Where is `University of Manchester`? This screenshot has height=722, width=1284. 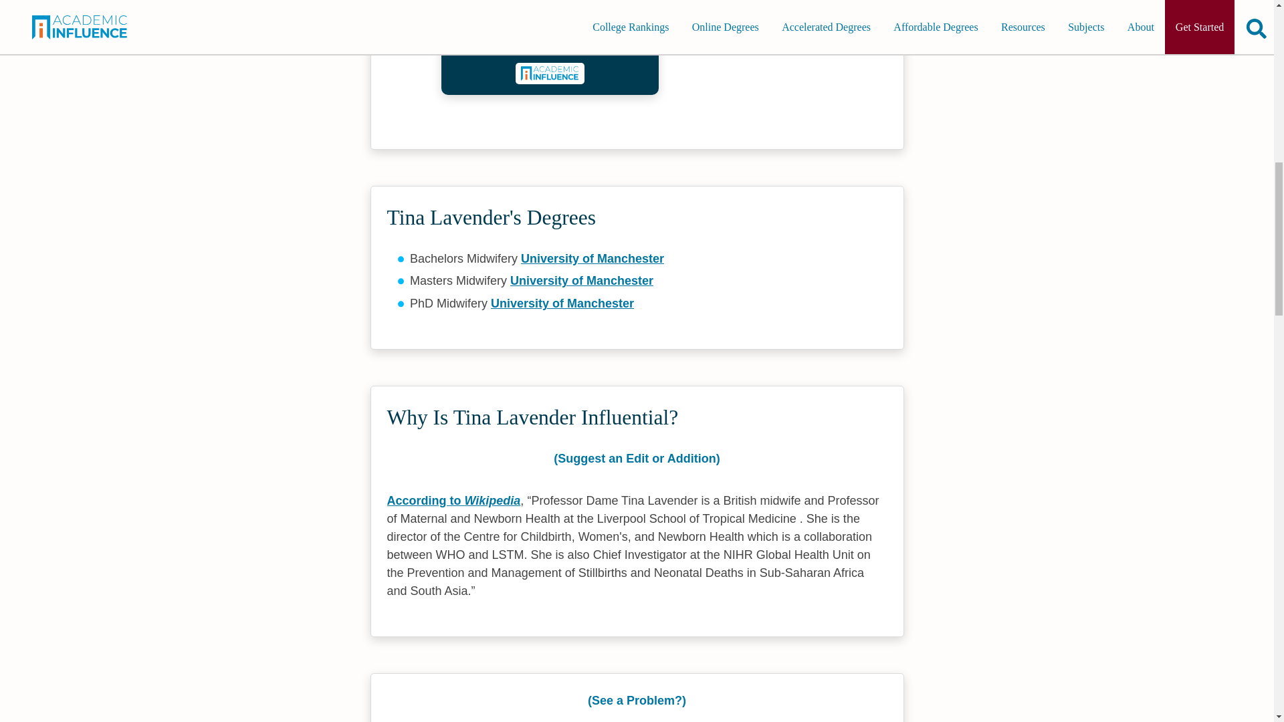
University of Manchester is located at coordinates (562, 304).